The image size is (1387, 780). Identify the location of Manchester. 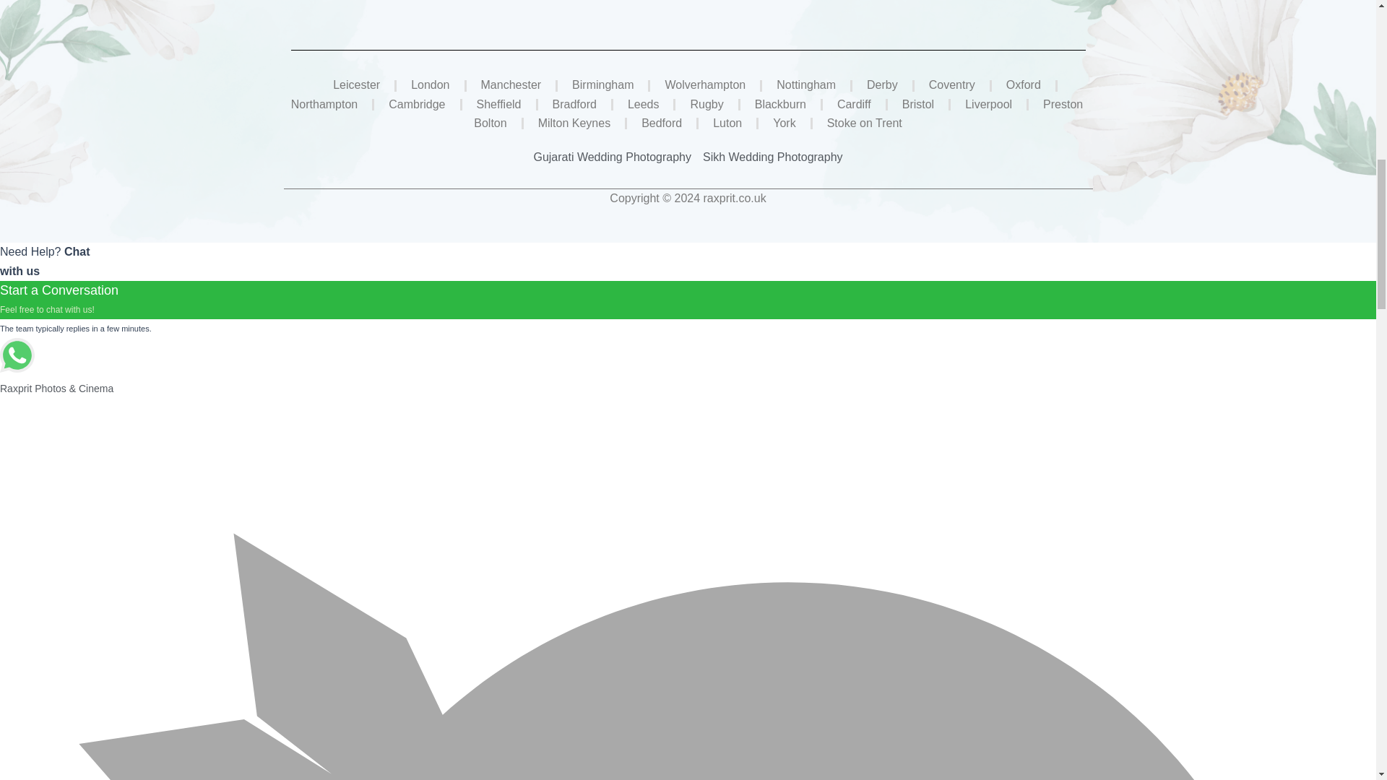
(511, 84).